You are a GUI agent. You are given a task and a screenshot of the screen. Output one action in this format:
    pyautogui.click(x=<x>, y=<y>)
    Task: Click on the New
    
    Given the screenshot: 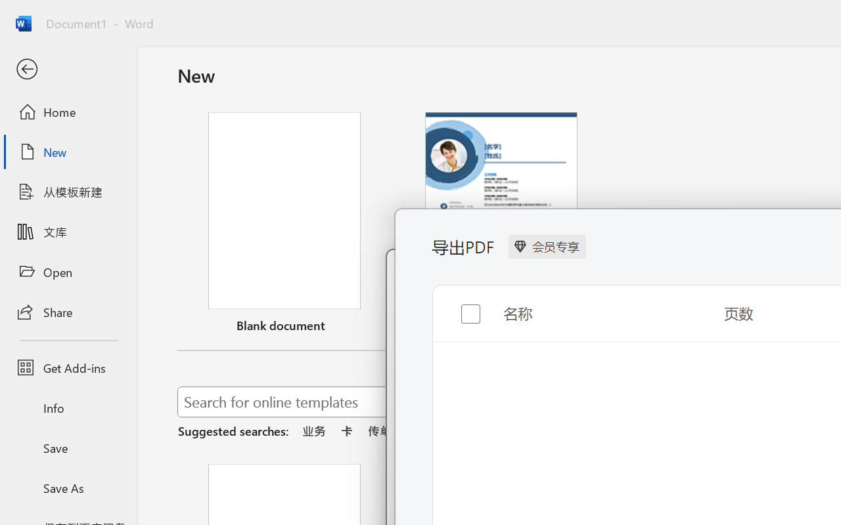 What is the action you would take?
    pyautogui.click(x=68, y=152)
    